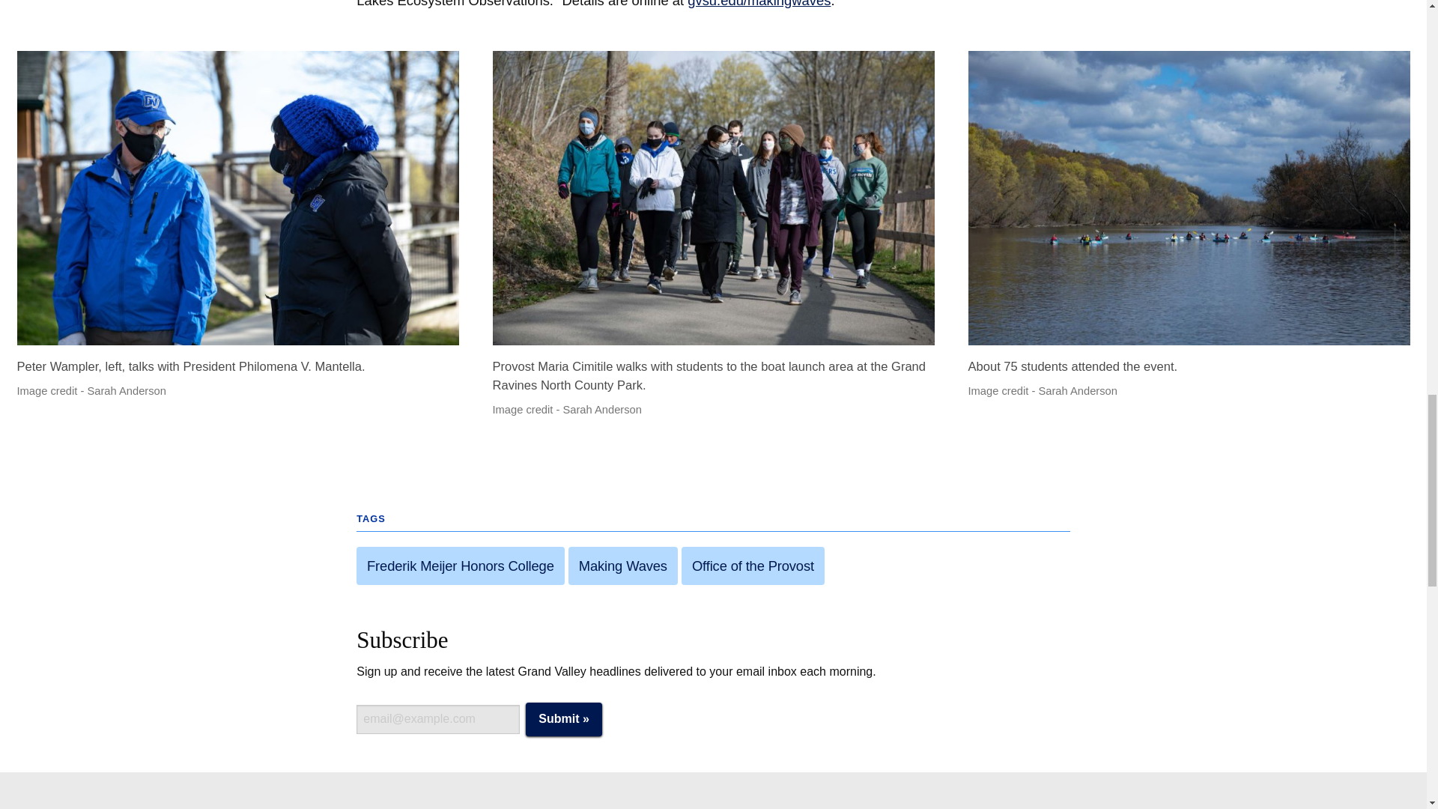 The height and width of the screenshot is (809, 1438). Describe the element at coordinates (460, 566) in the screenshot. I see `Frederik Meijer Honors College` at that location.